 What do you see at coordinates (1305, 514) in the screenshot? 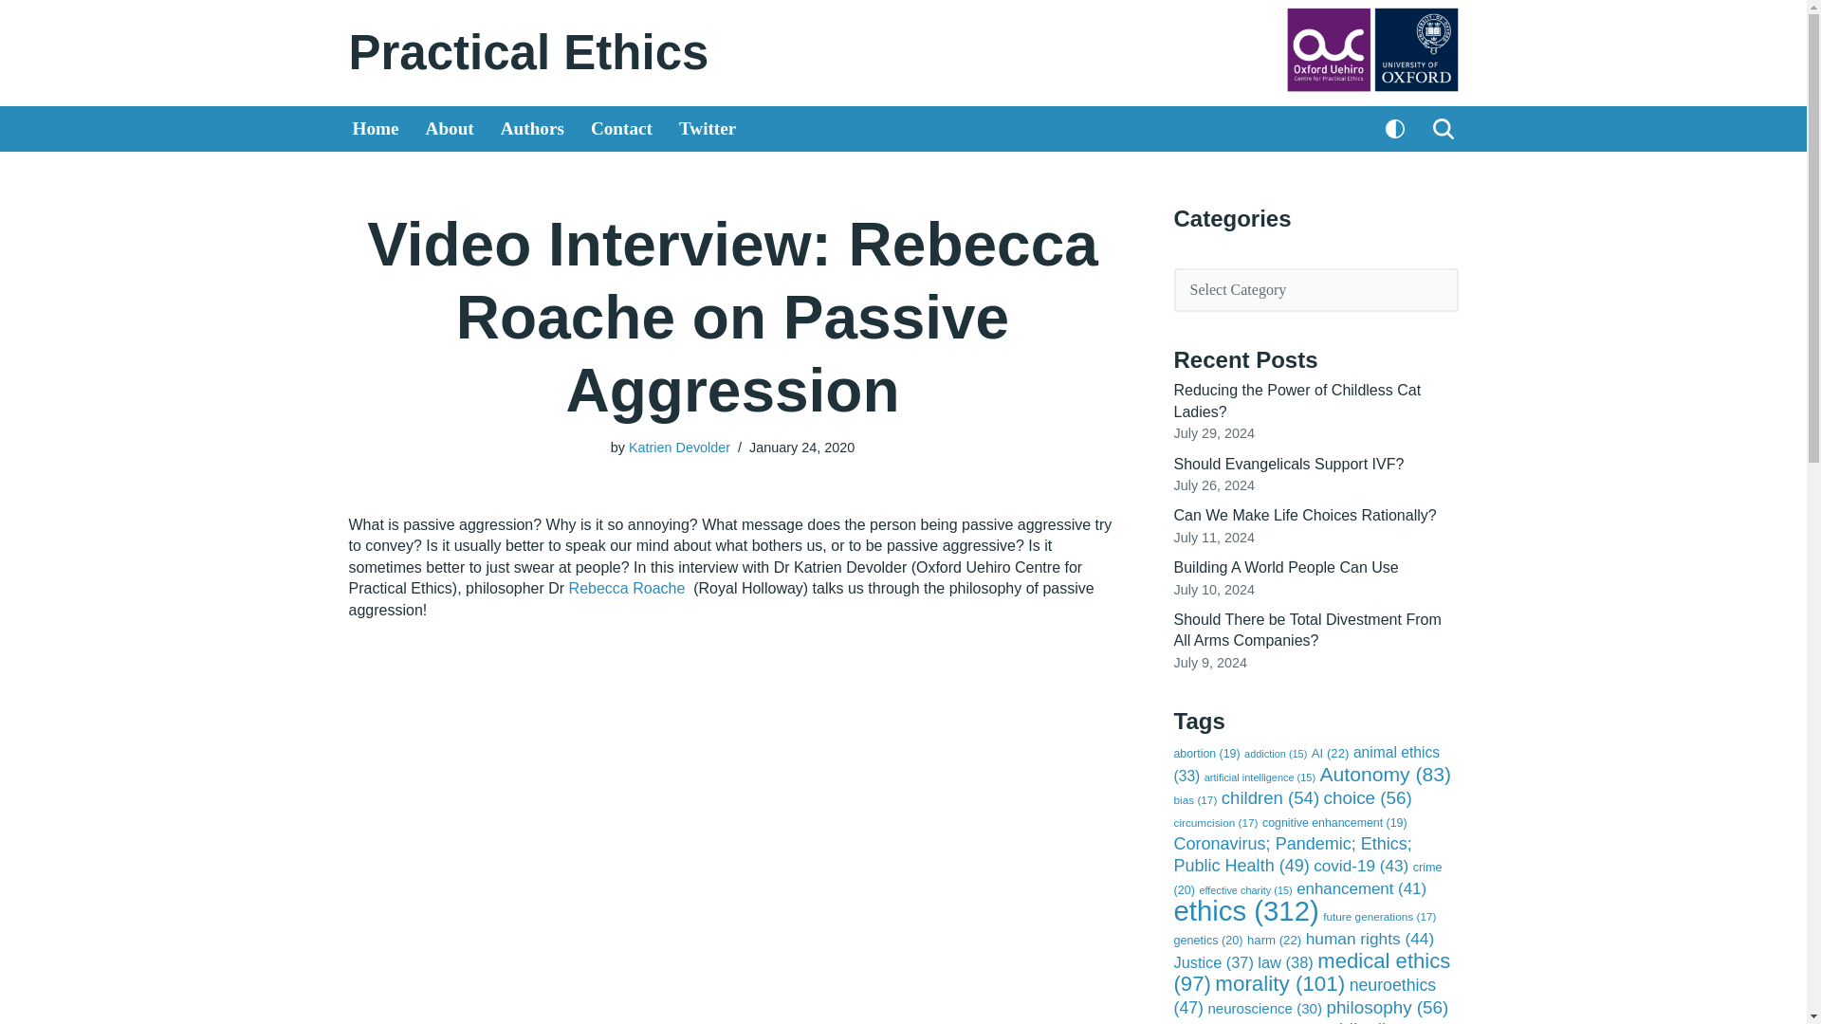
I see `Can We Make Life Choices Rationally?` at bounding box center [1305, 514].